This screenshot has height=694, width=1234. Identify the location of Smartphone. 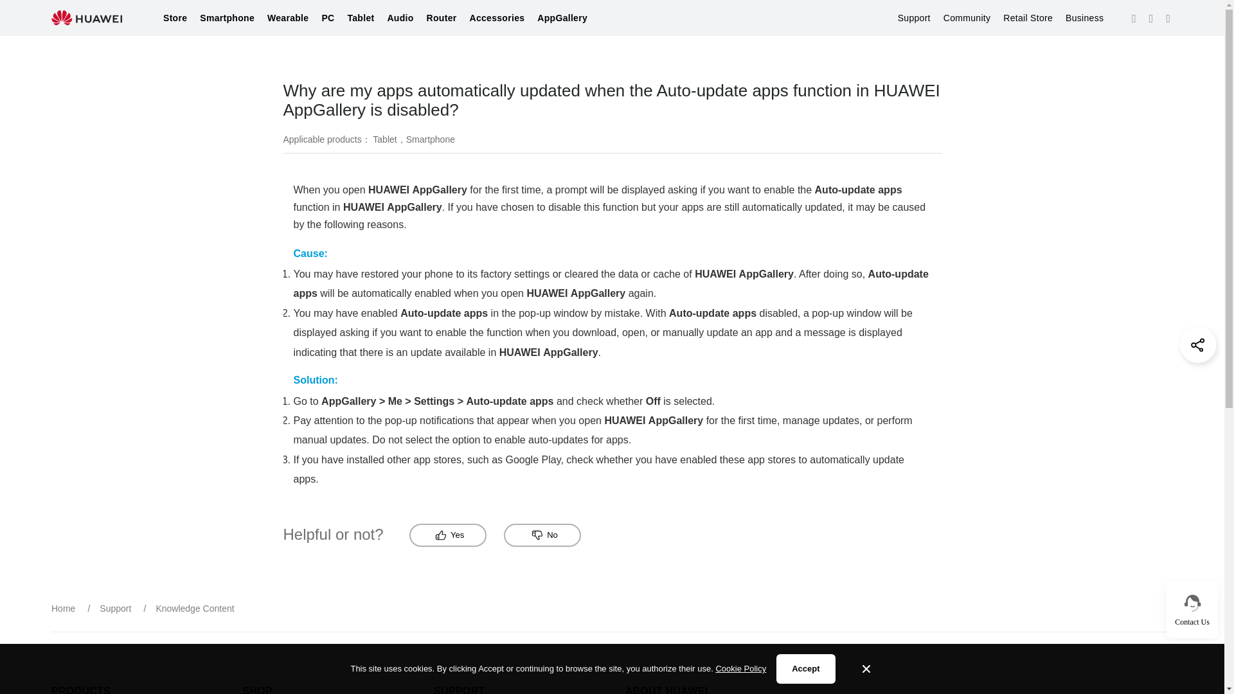
(227, 18).